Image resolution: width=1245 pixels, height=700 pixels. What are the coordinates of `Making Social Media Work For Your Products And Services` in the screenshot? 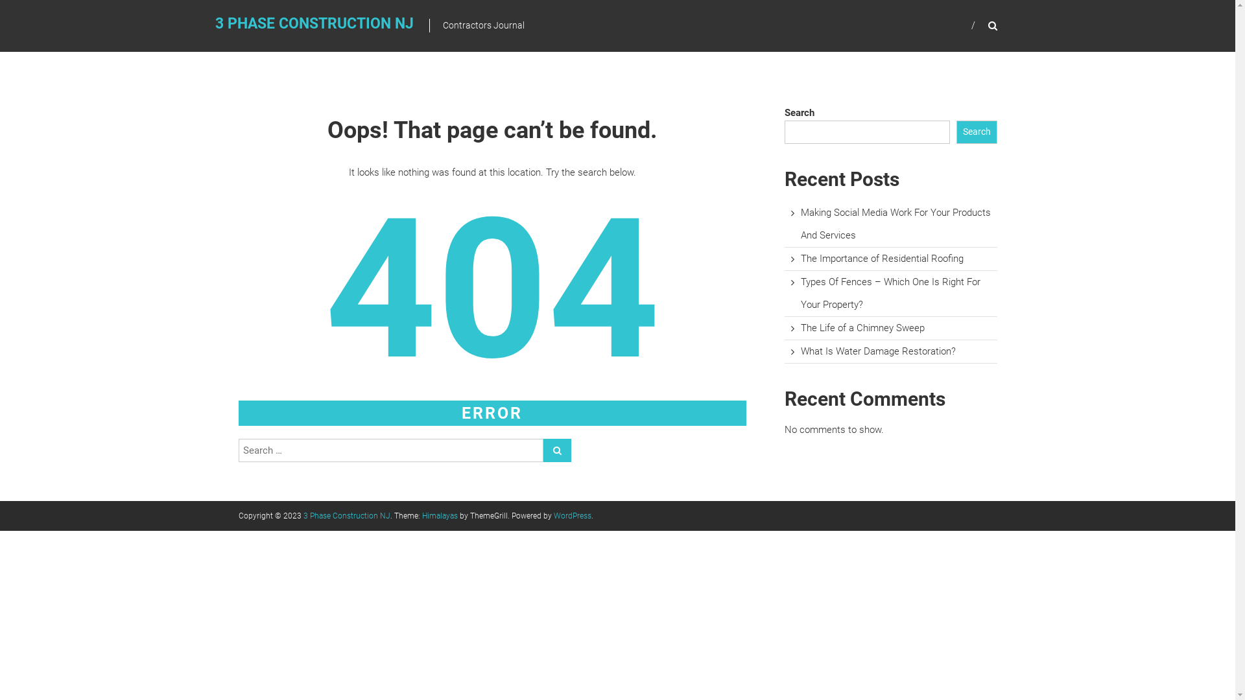 It's located at (896, 224).